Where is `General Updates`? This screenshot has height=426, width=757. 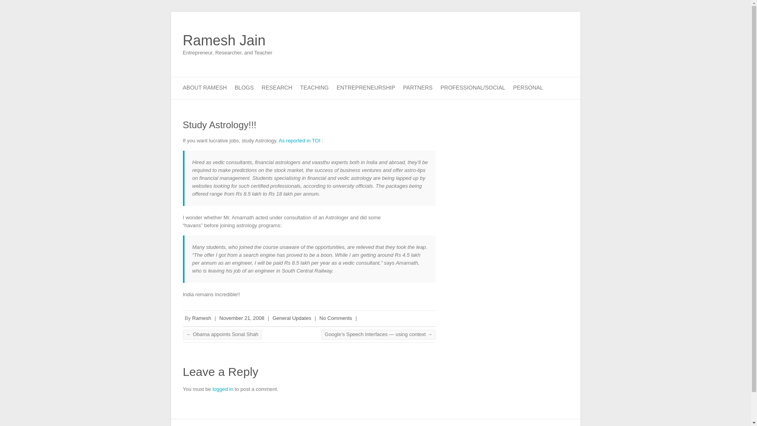
General Updates is located at coordinates (292, 318).